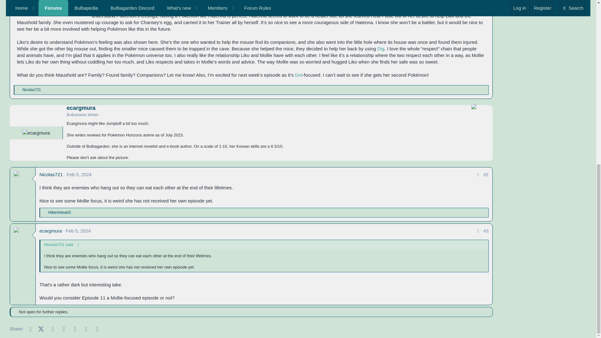 The height and width of the screenshot is (338, 601). Describe the element at coordinates (236, 187) in the screenshot. I see `Why not?    :wynaut:` at that location.